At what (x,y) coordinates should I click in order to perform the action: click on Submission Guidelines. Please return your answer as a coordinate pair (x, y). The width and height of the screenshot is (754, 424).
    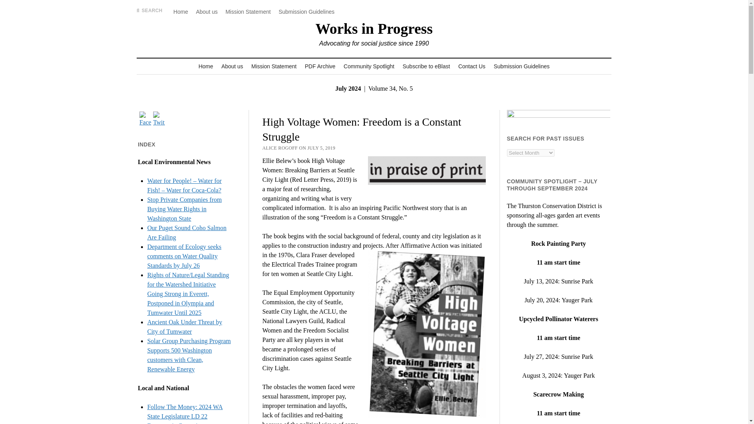
    Looking at the image, I should click on (306, 12).